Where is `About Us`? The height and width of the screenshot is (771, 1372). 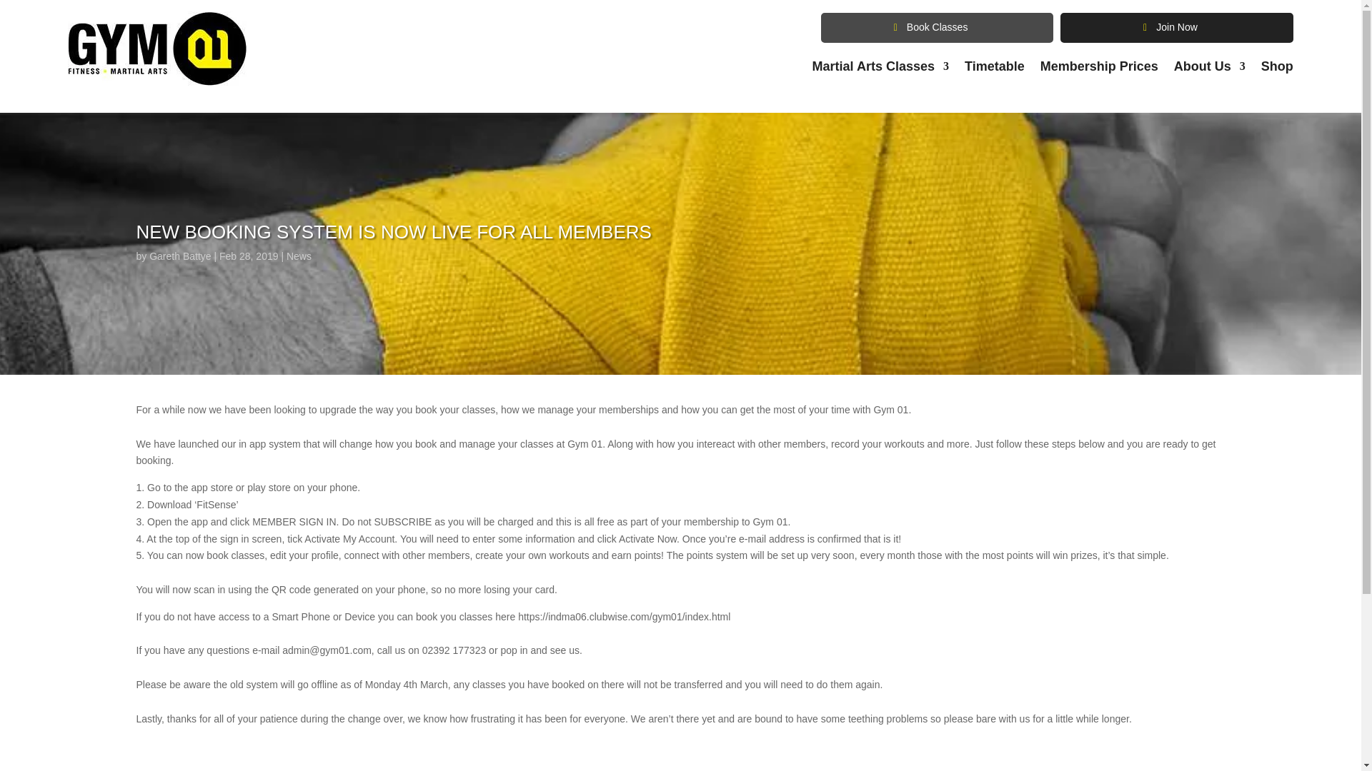 About Us is located at coordinates (1210, 69).